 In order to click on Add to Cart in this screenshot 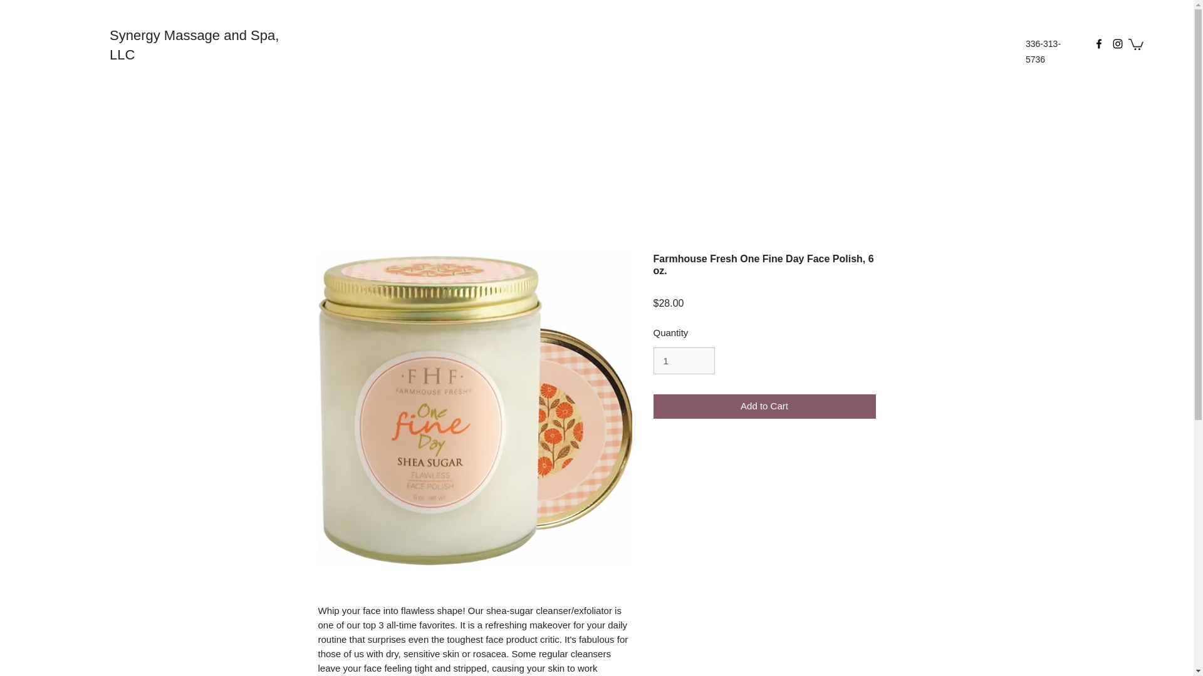, I will do `click(764, 406)`.